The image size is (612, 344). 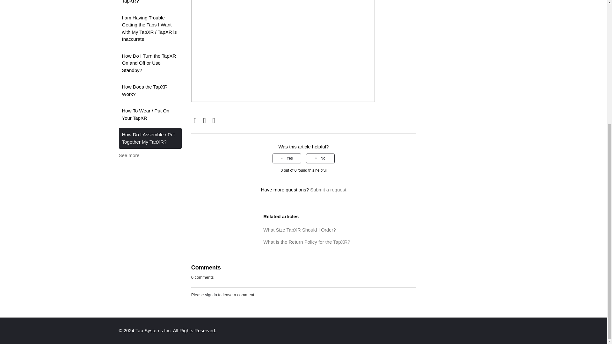 I want to click on sign in, so click(x=211, y=295).